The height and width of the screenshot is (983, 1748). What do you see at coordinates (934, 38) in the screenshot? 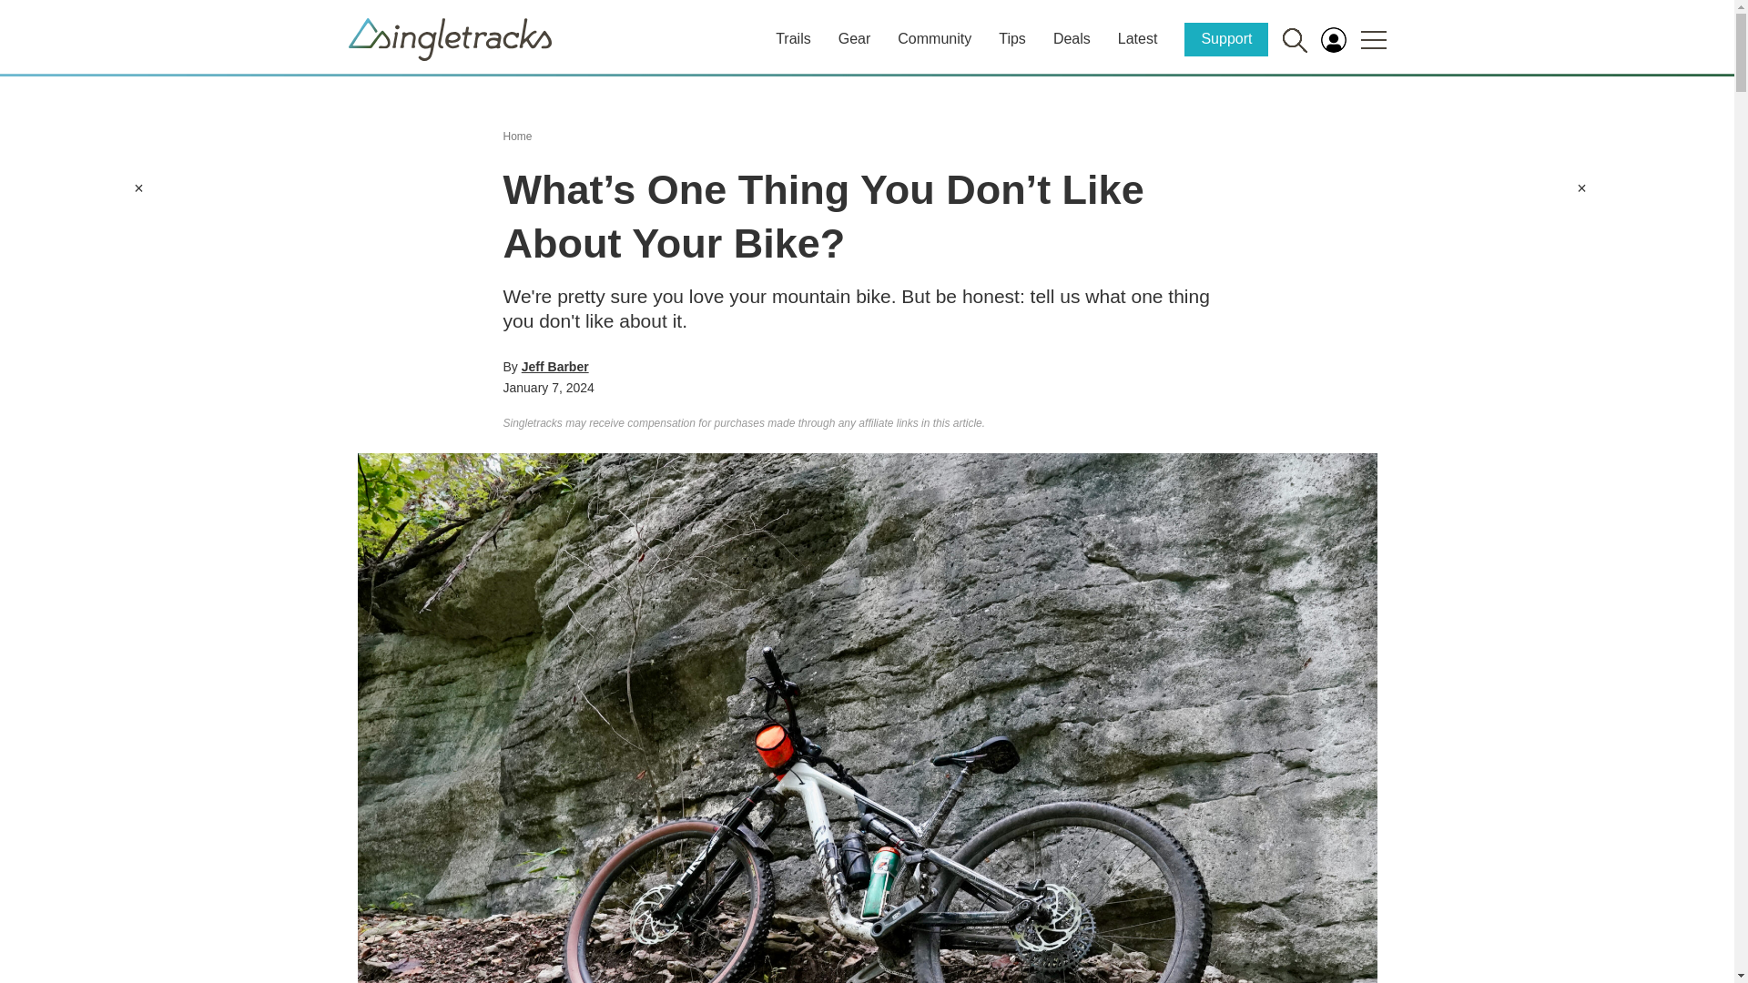
I see `Community` at bounding box center [934, 38].